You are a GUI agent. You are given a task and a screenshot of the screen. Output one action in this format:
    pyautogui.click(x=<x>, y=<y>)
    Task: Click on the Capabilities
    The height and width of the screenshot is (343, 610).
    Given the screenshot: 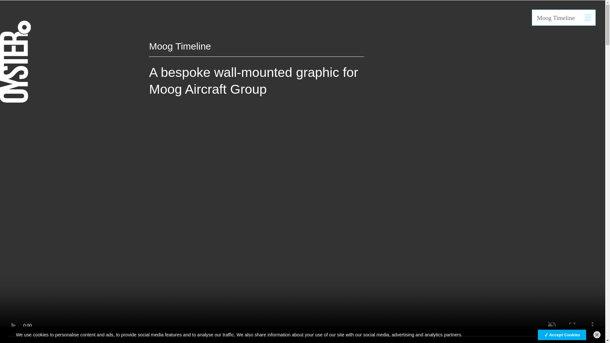 What is the action you would take?
    pyautogui.click(x=507, y=6)
    